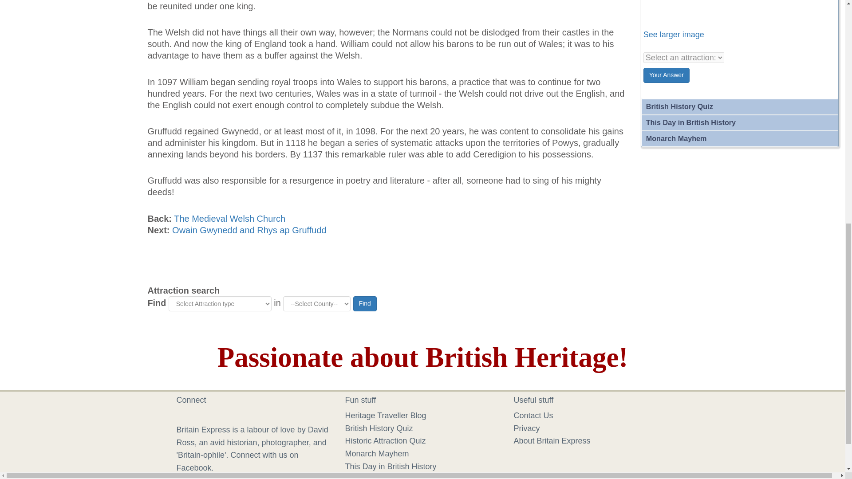 Image resolution: width=852 pixels, height=479 pixels. I want to click on Your Answer, so click(666, 75).